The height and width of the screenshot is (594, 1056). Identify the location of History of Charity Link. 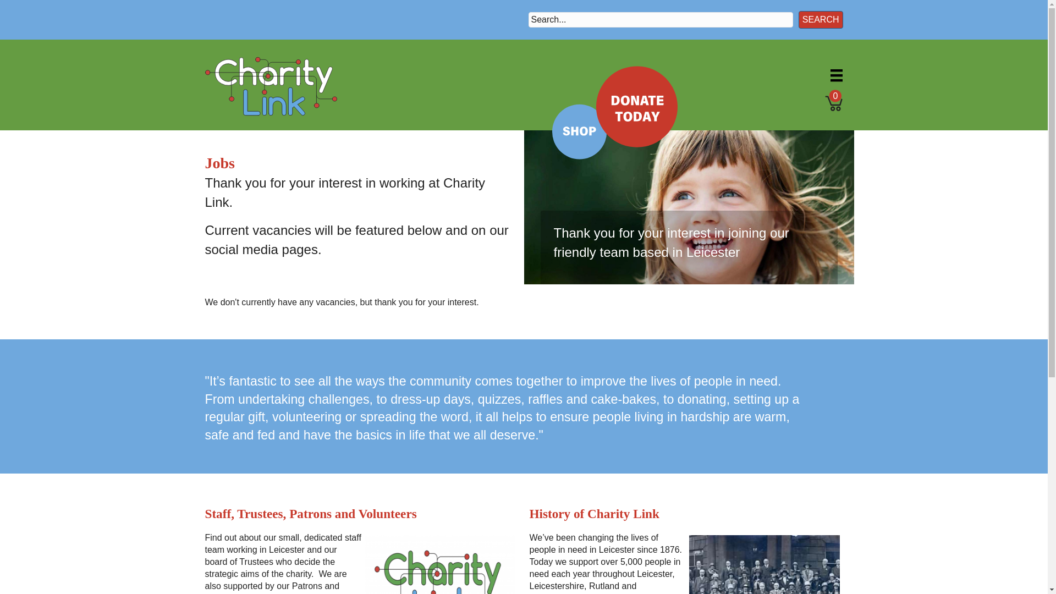
(765, 585).